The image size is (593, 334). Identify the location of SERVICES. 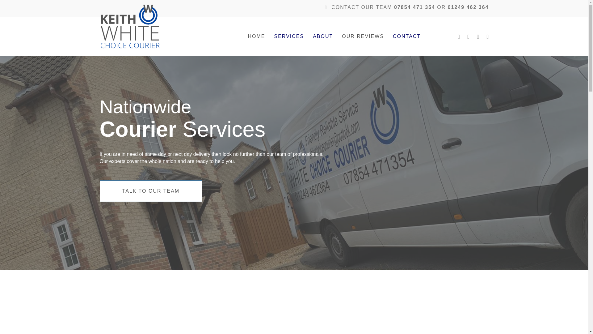
(289, 36).